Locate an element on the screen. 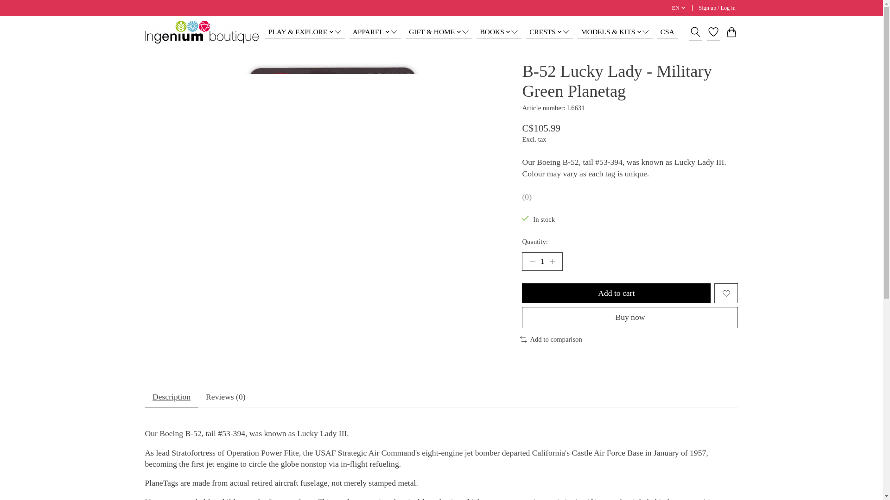 The image size is (890, 500). Share by Email is located at coordinates (733, 34).